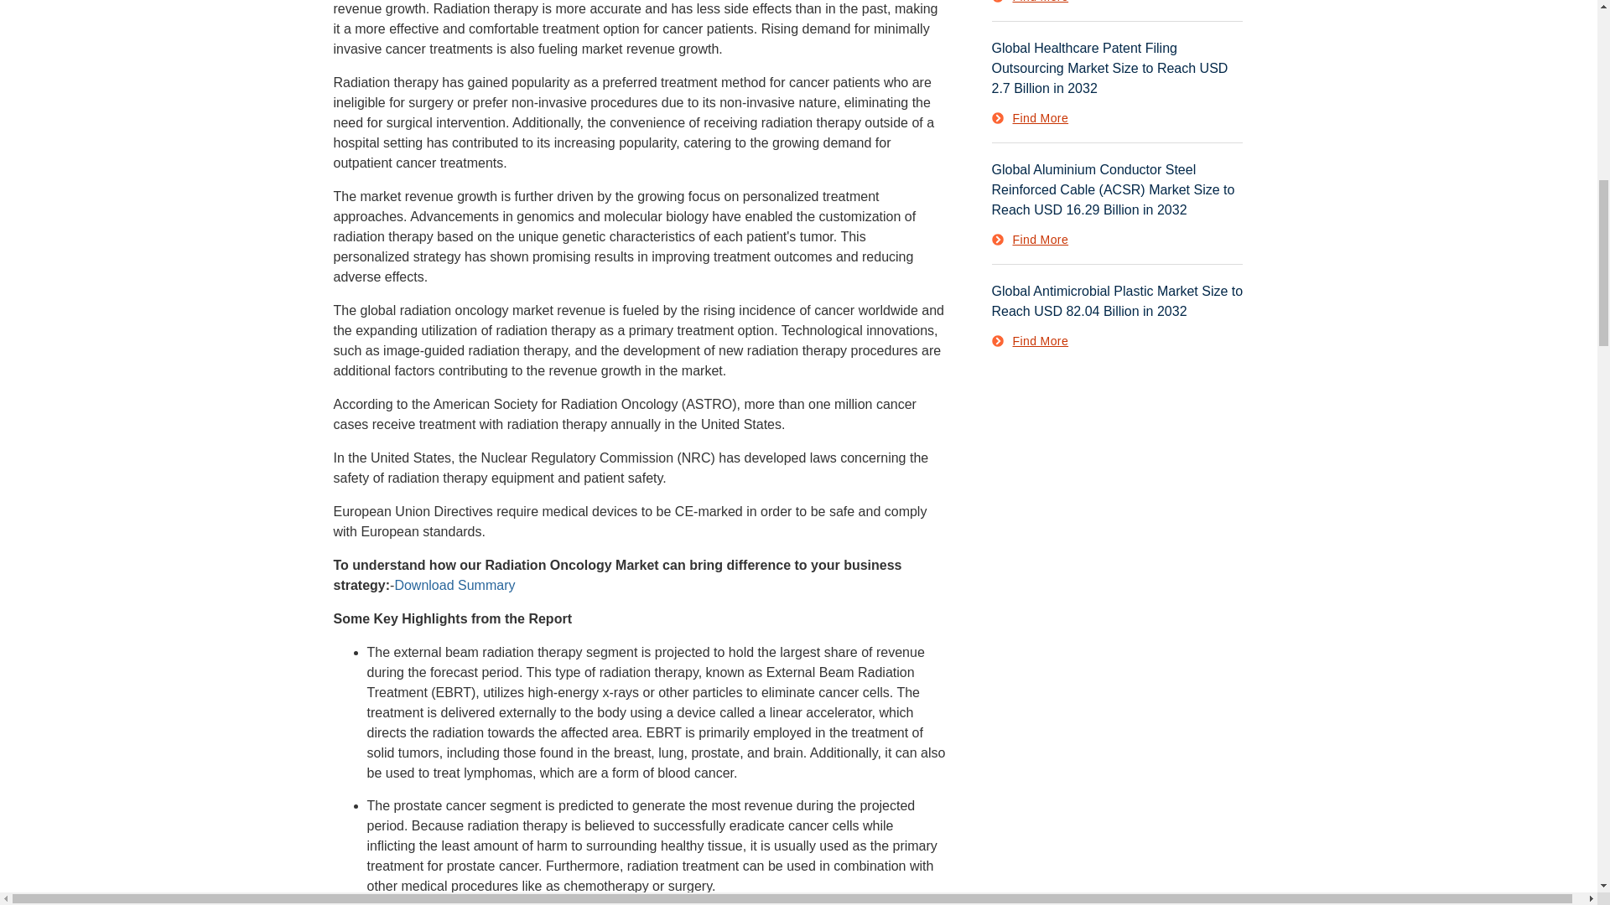 The width and height of the screenshot is (1610, 905). What do you see at coordinates (454, 585) in the screenshot?
I see `Download Summary` at bounding box center [454, 585].